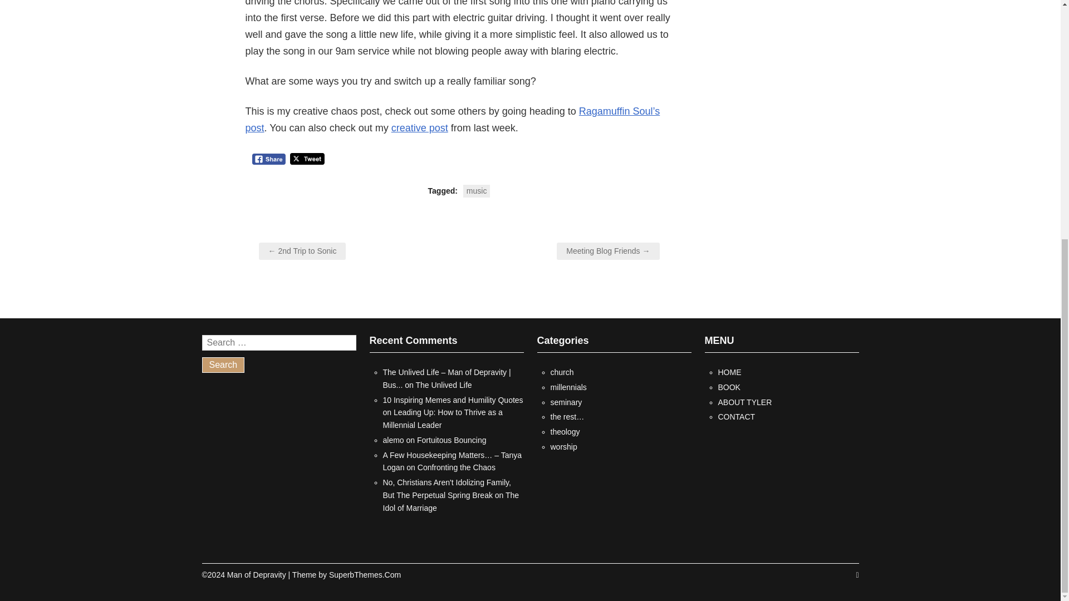 This screenshot has height=601, width=1069. I want to click on alemo, so click(393, 440).